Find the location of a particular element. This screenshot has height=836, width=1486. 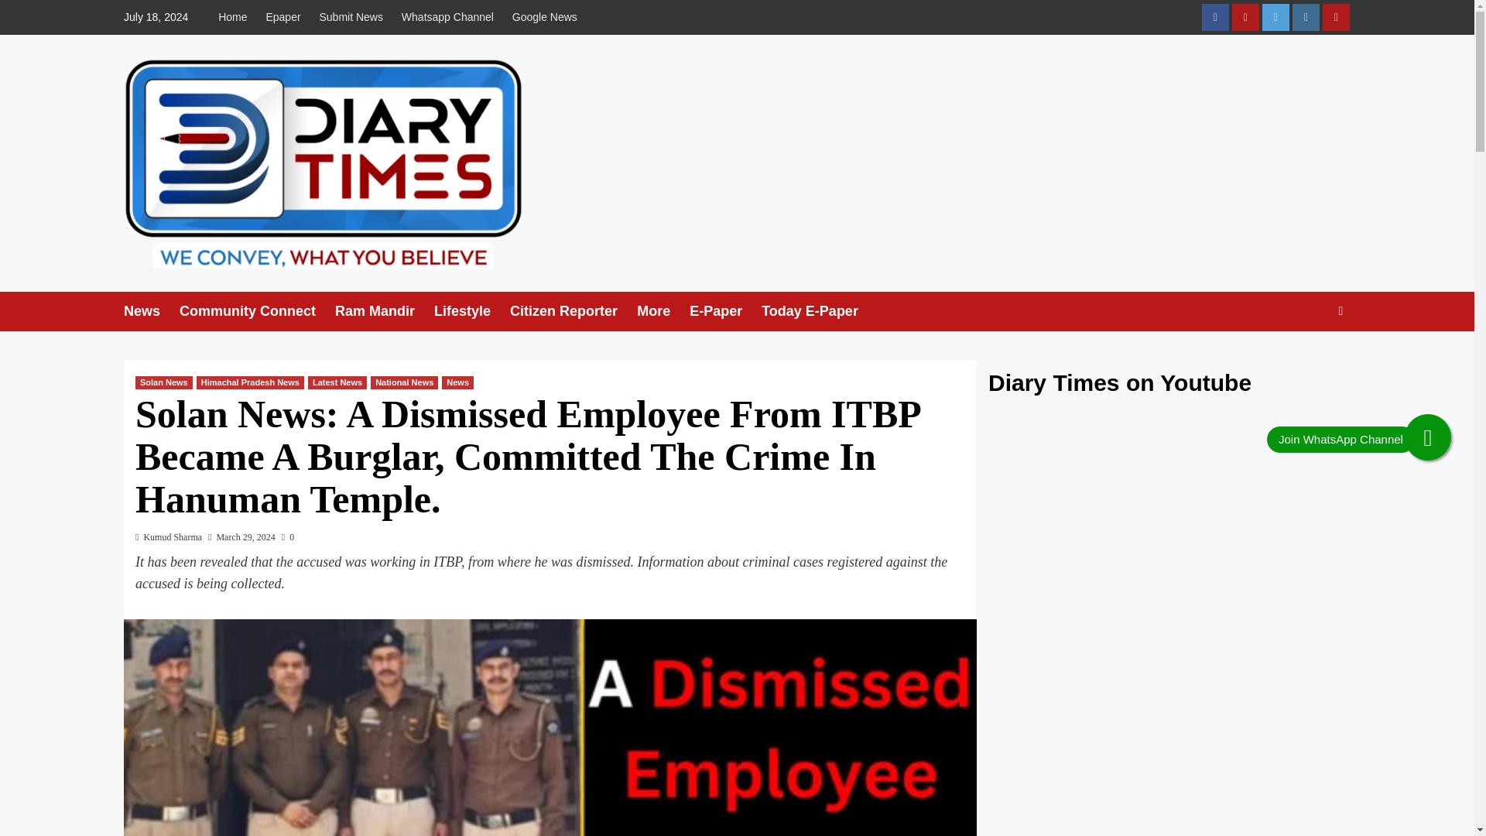

Whatsapp Channel is located at coordinates (447, 17).